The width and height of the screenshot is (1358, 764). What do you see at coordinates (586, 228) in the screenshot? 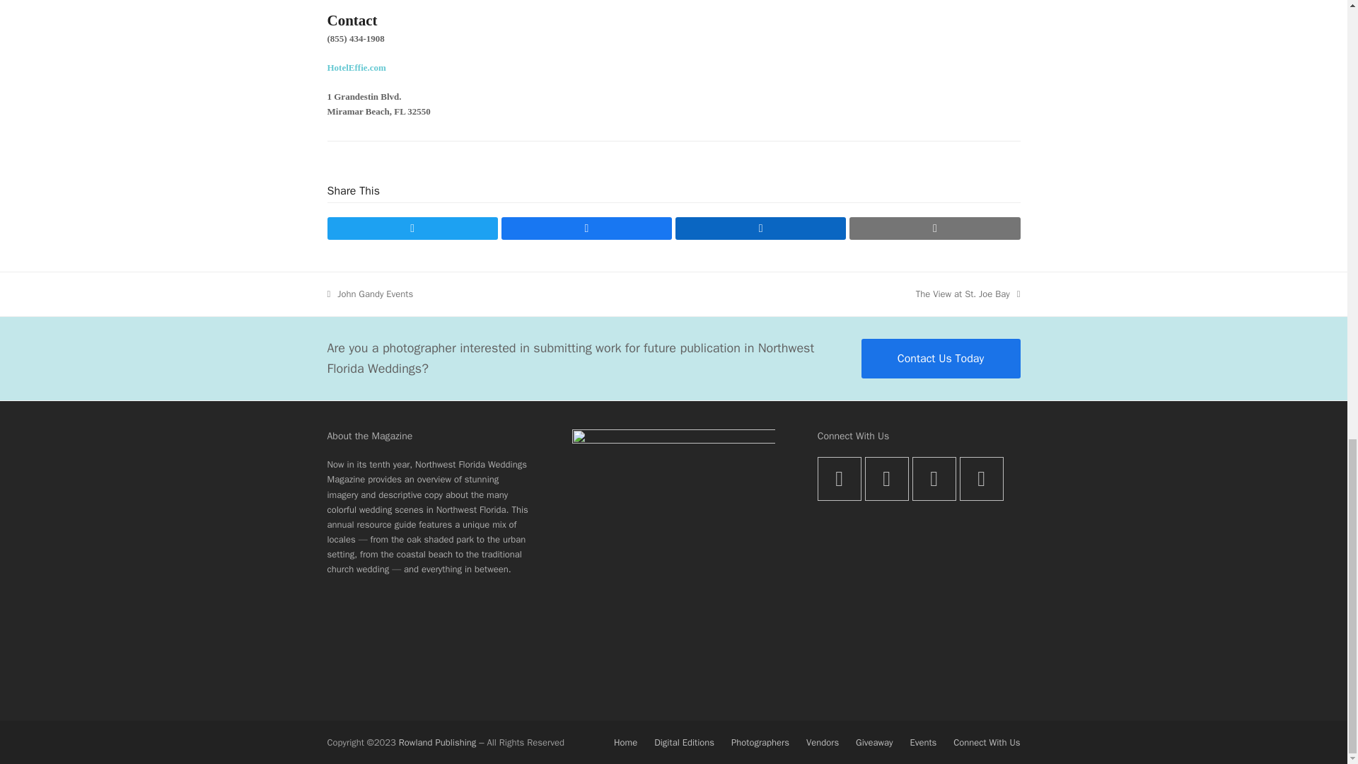
I see `Share on Facebook` at bounding box center [586, 228].